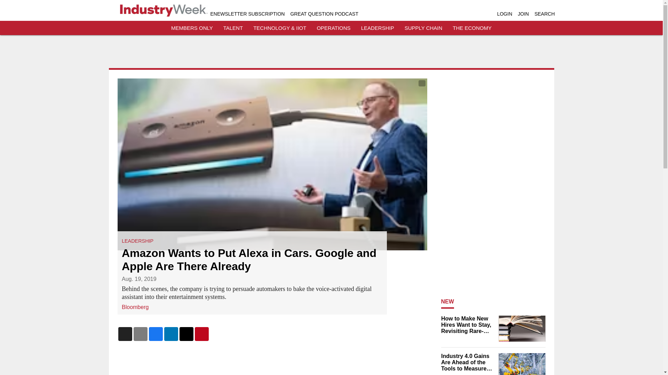 This screenshot has width=668, height=375. What do you see at coordinates (192, 28) in the screenshot?
I see `MEMBERS ONLY` at bounding box center [192, 28].